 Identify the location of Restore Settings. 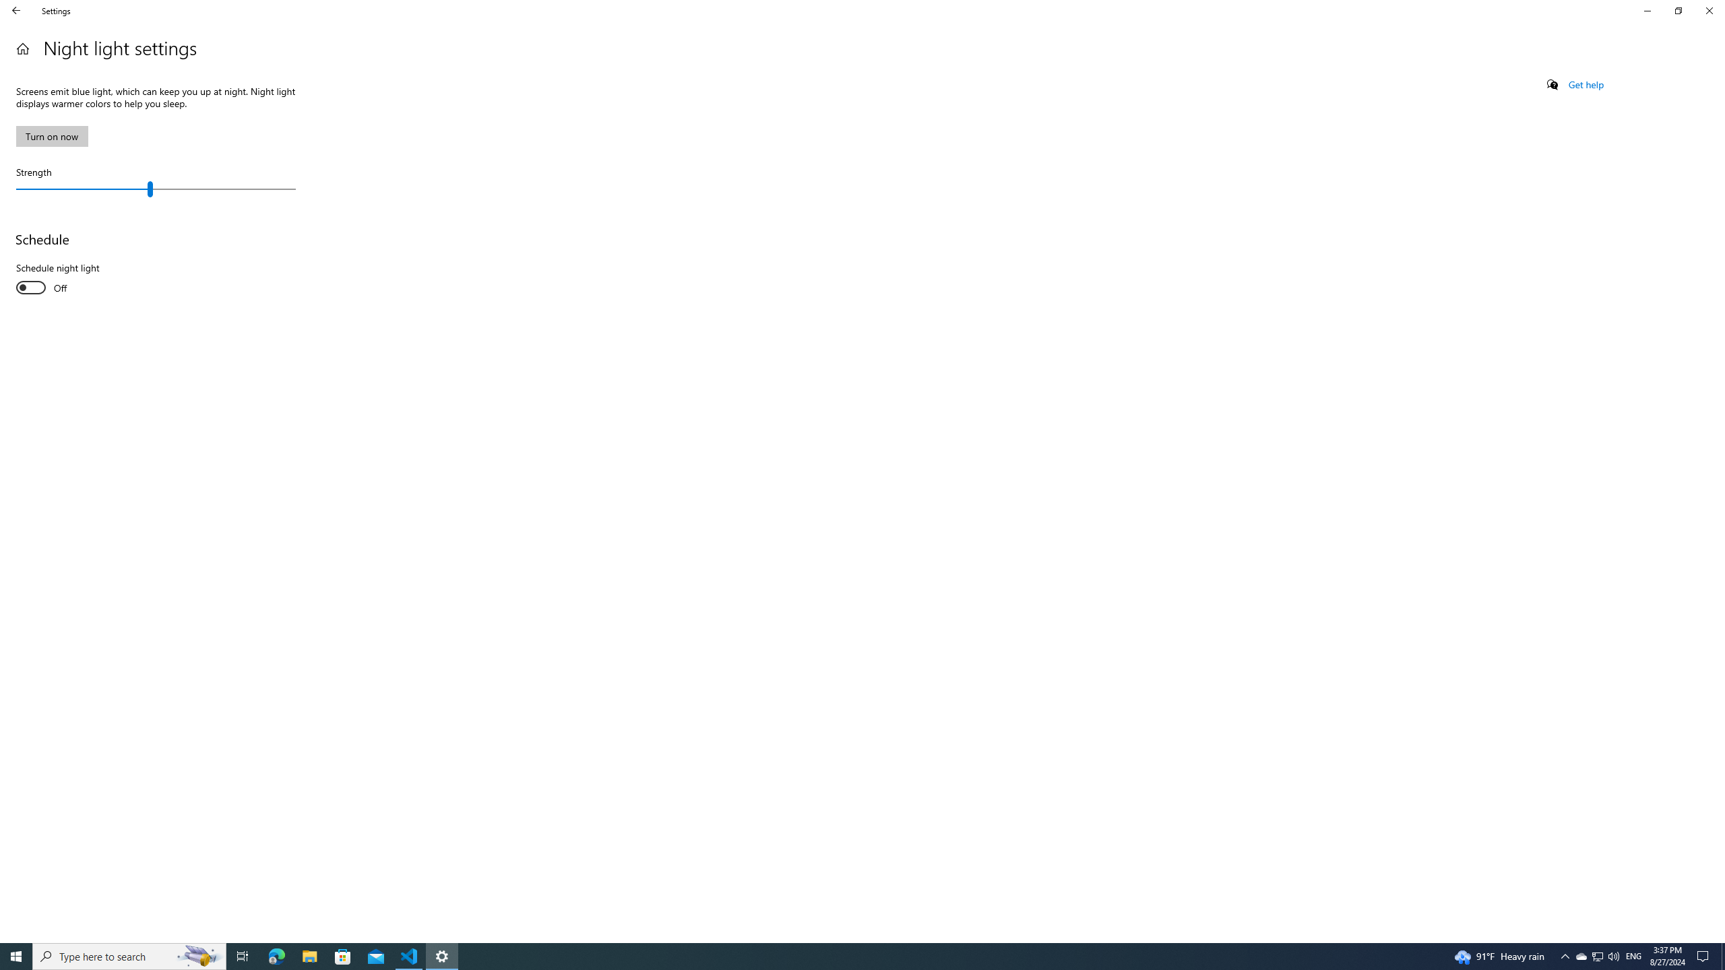
(1678, 11).